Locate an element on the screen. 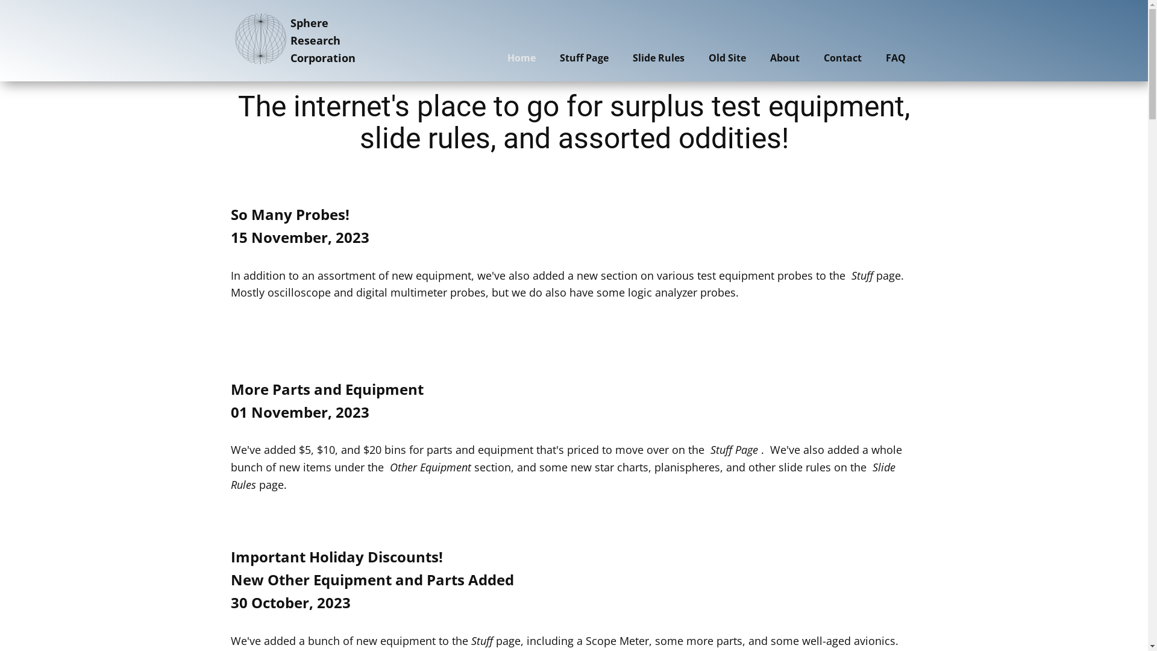 The height and width of the screenshot is (651, 1157). FAQ is located at coordinates (895, 58).